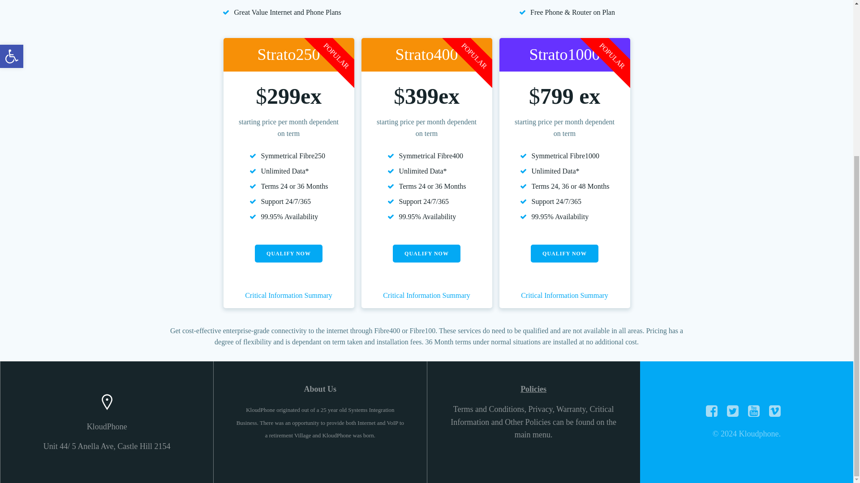  What do you see at coordinates (564, 295) in the screenshot?
I see `Critical Information Summary` at bounding box center [564, 295].